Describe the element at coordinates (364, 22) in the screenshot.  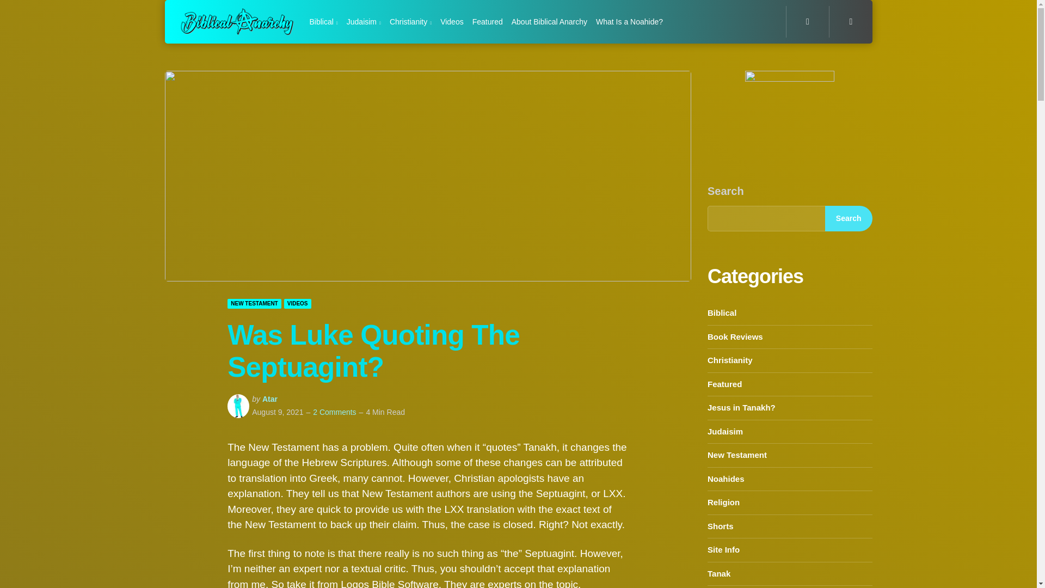
I see `Judaisim` at that location.